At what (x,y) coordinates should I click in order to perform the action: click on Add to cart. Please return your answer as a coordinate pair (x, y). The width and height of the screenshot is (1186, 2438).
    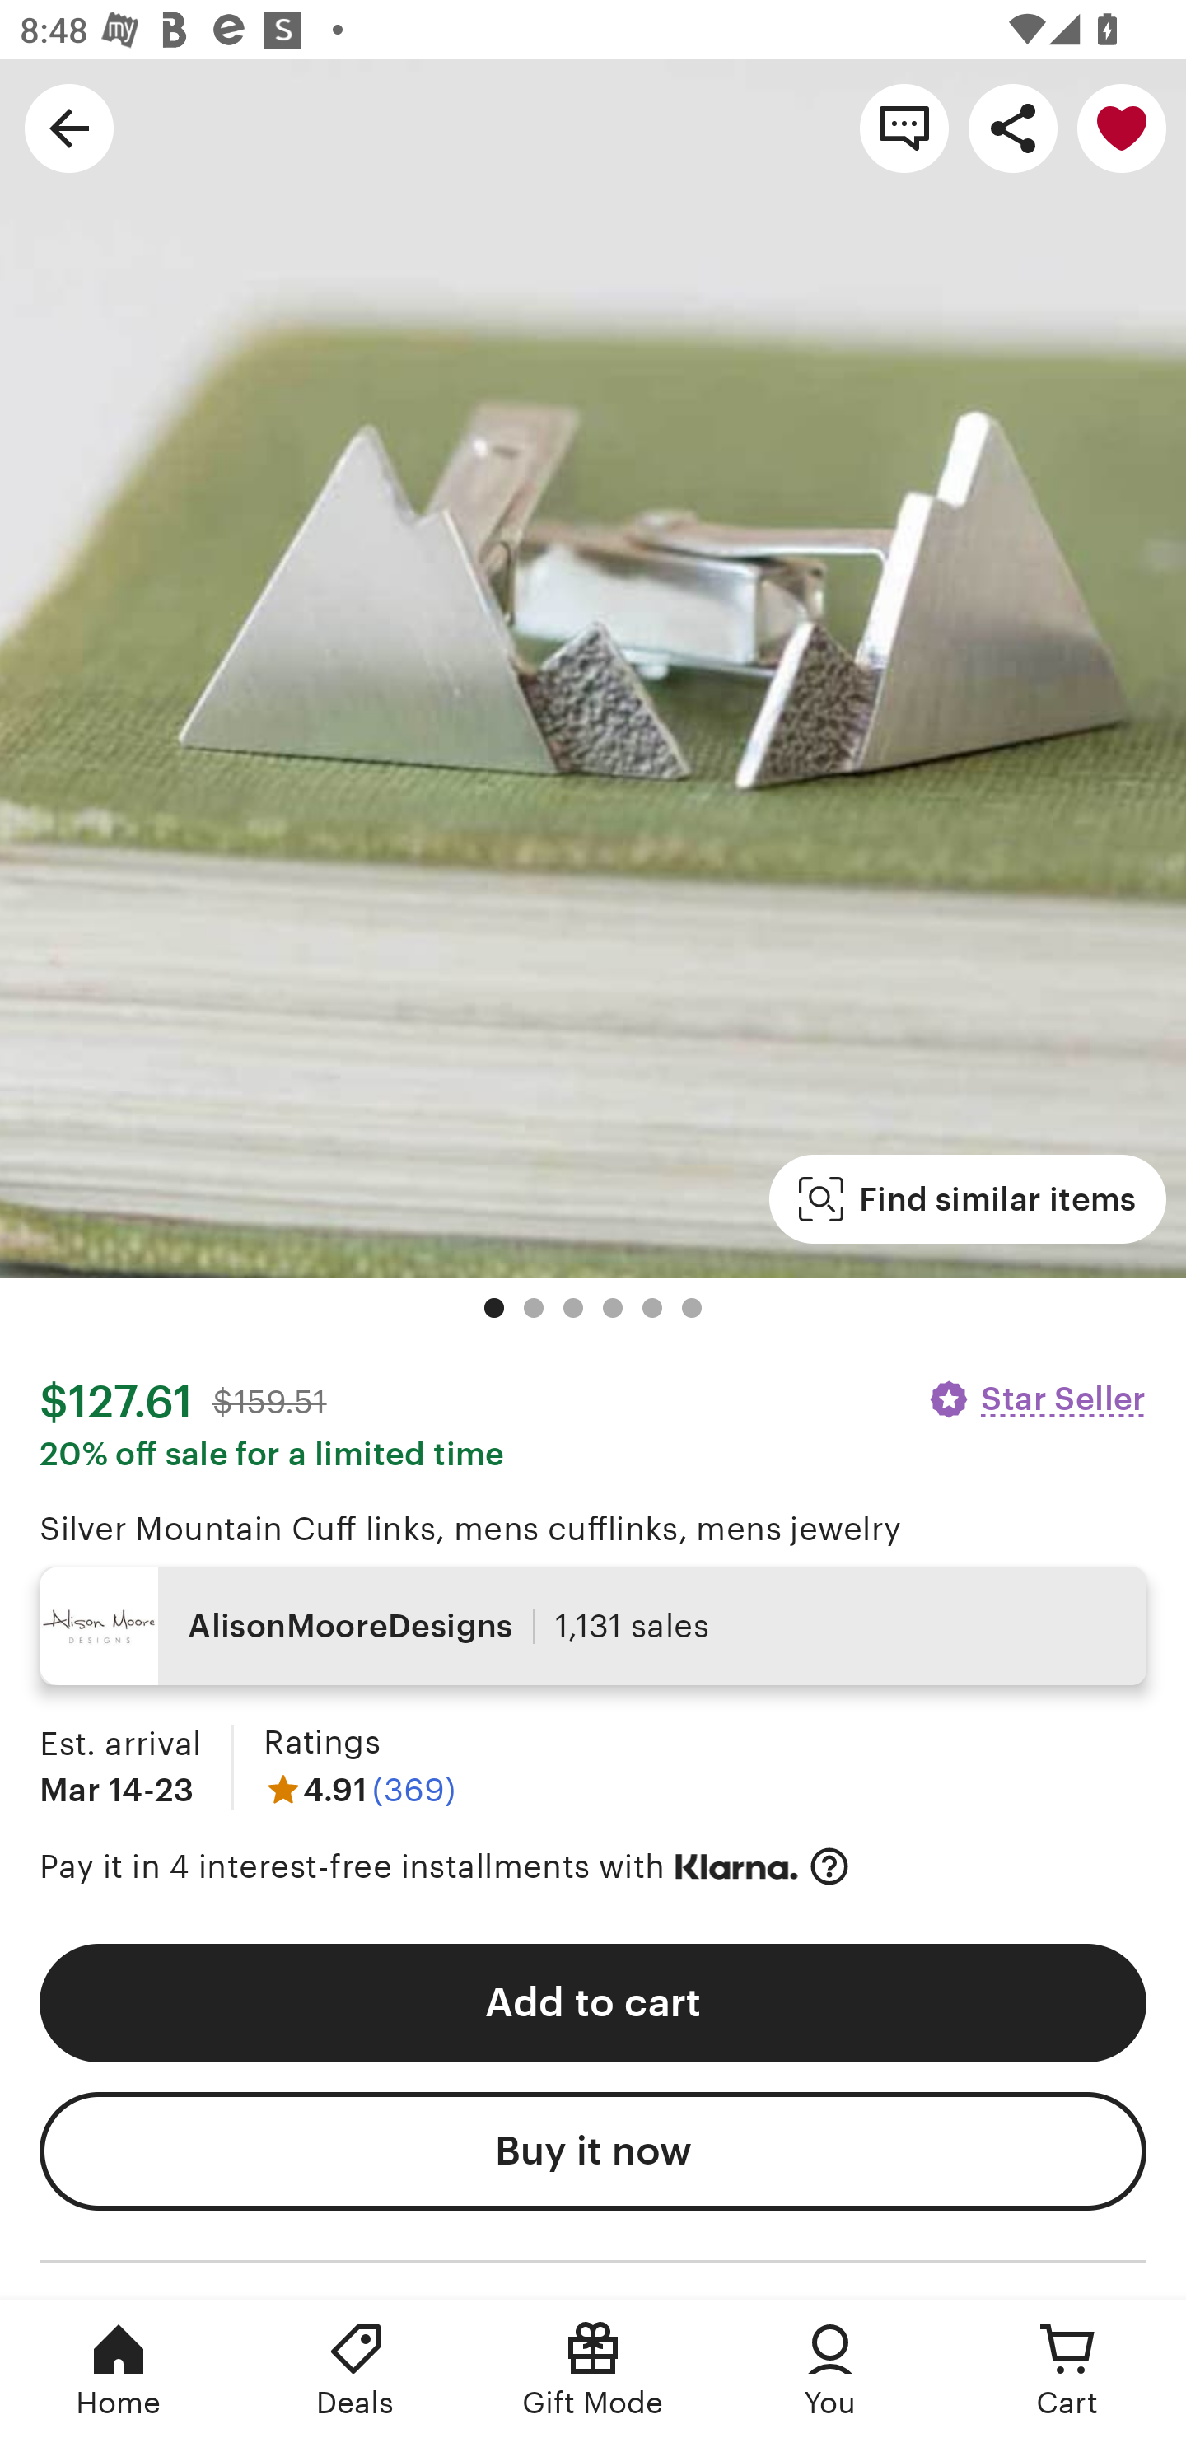
    Looking at the image, I should click on (593, 2003).